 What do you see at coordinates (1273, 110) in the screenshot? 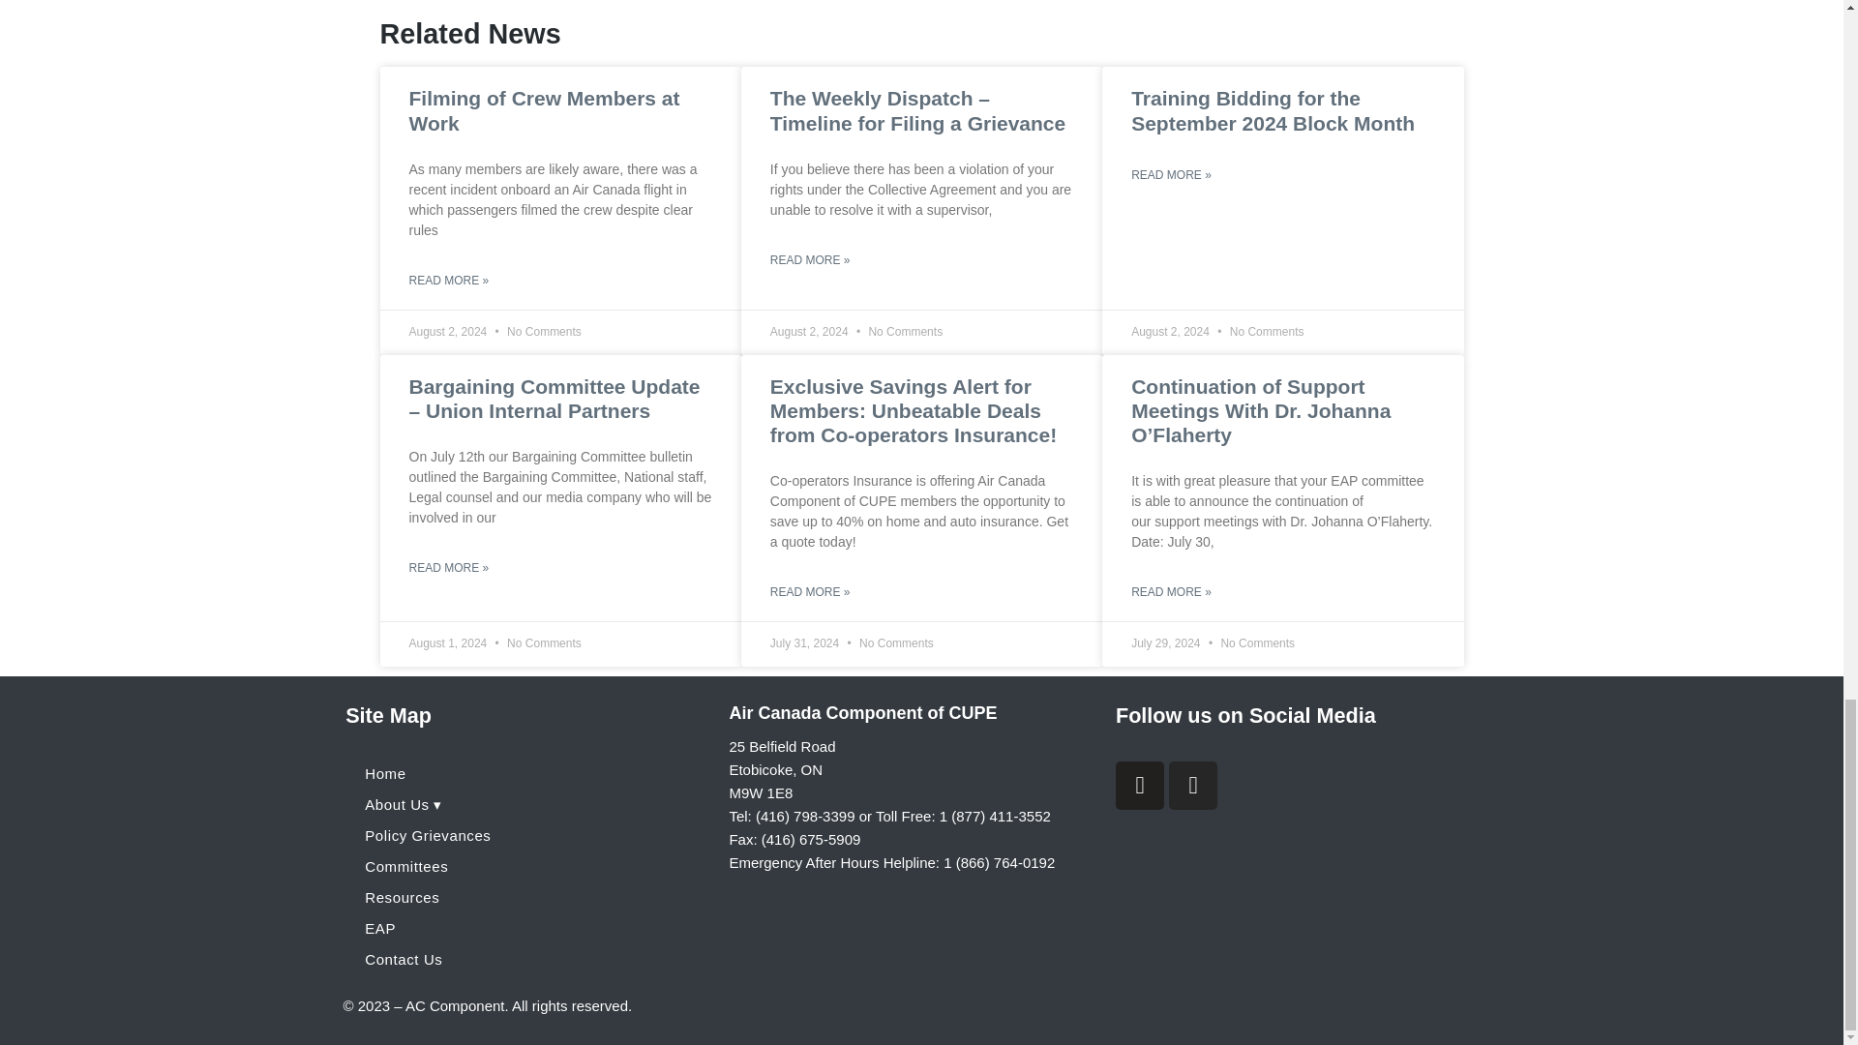
I see `Training Bidding for the September 2024 Block Month` at bounding box center [1273, 110].